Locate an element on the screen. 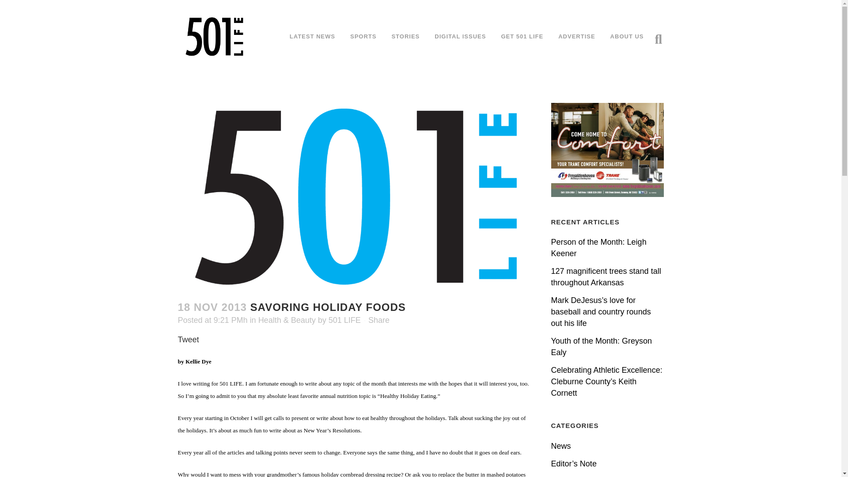  GET 501 LIFE is located at coordinates (522, 36).